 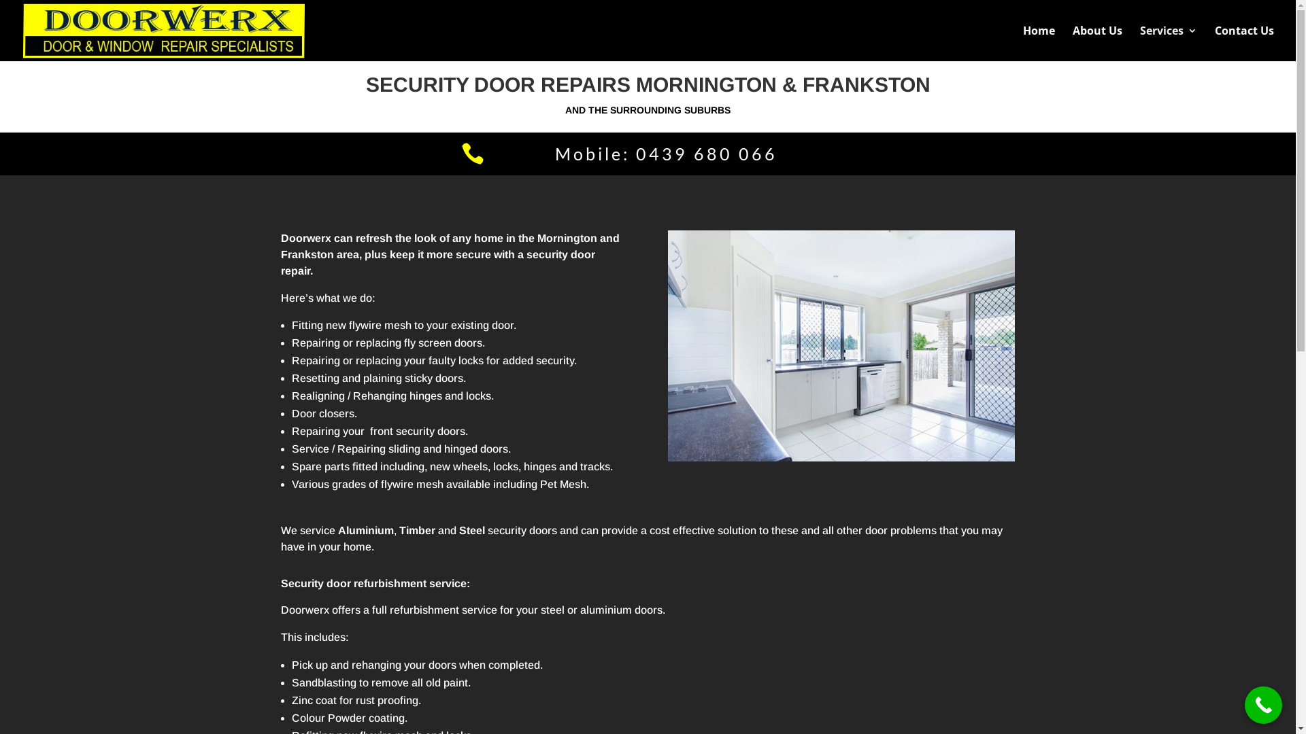 I want to click on Contact Us, so click(x=1245, y=43).